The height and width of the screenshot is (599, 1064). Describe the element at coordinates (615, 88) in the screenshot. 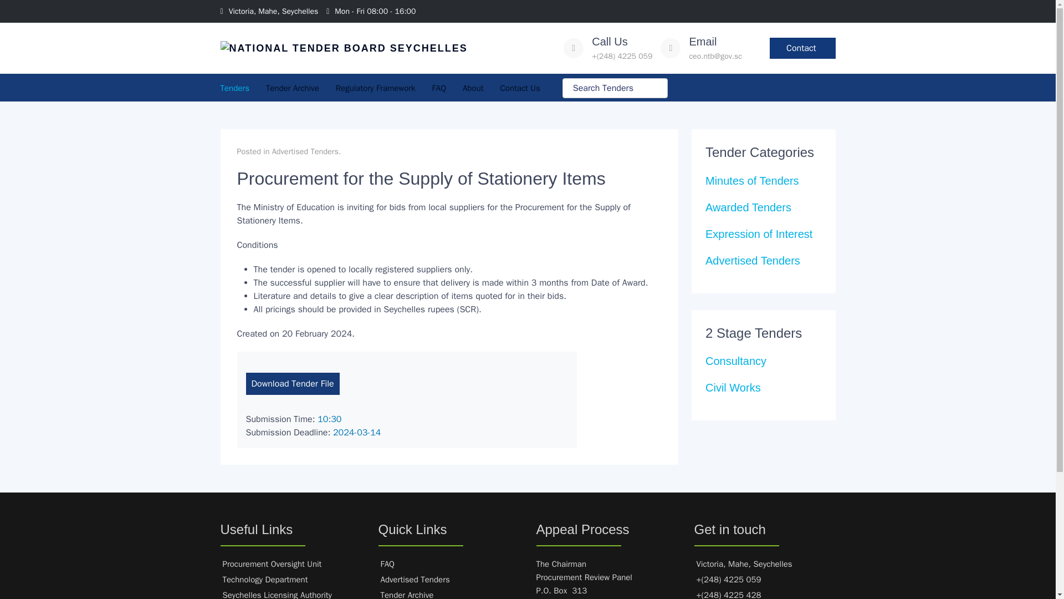

I see `Search Tenders` at that location.